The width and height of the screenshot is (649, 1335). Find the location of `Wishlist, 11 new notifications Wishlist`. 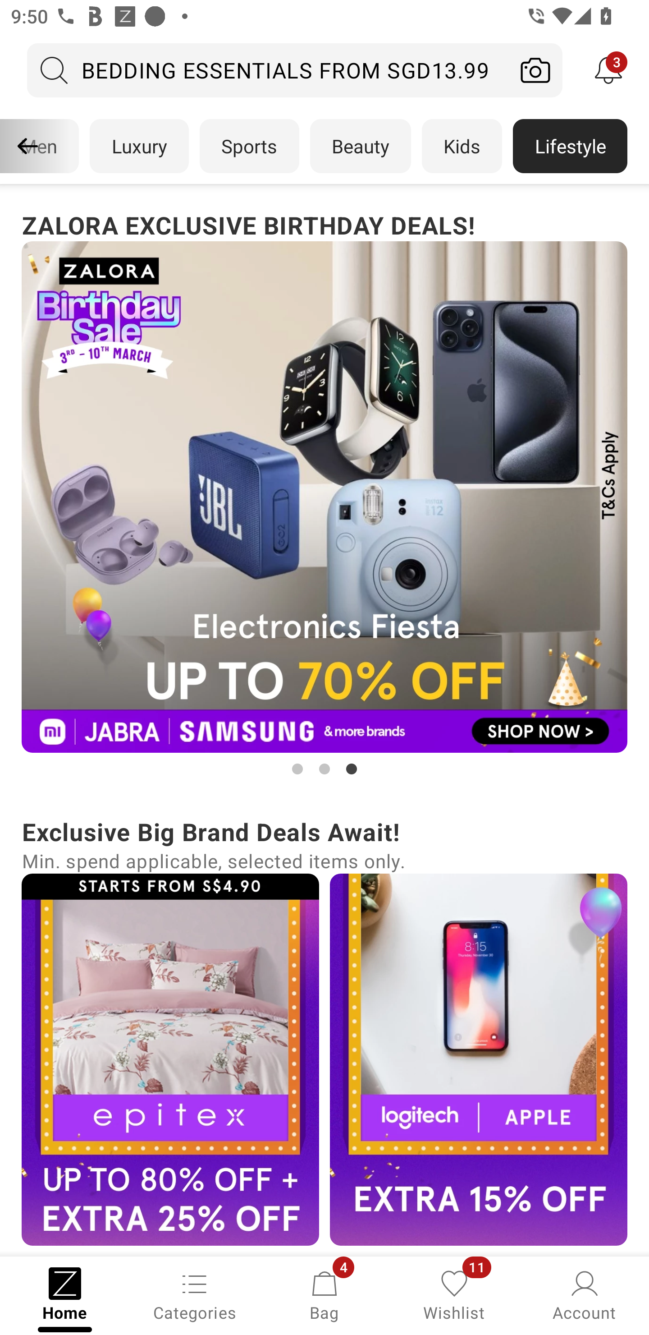

Wishlist, 11 new notifications Wishlist is located at coordinates (454, 1294).